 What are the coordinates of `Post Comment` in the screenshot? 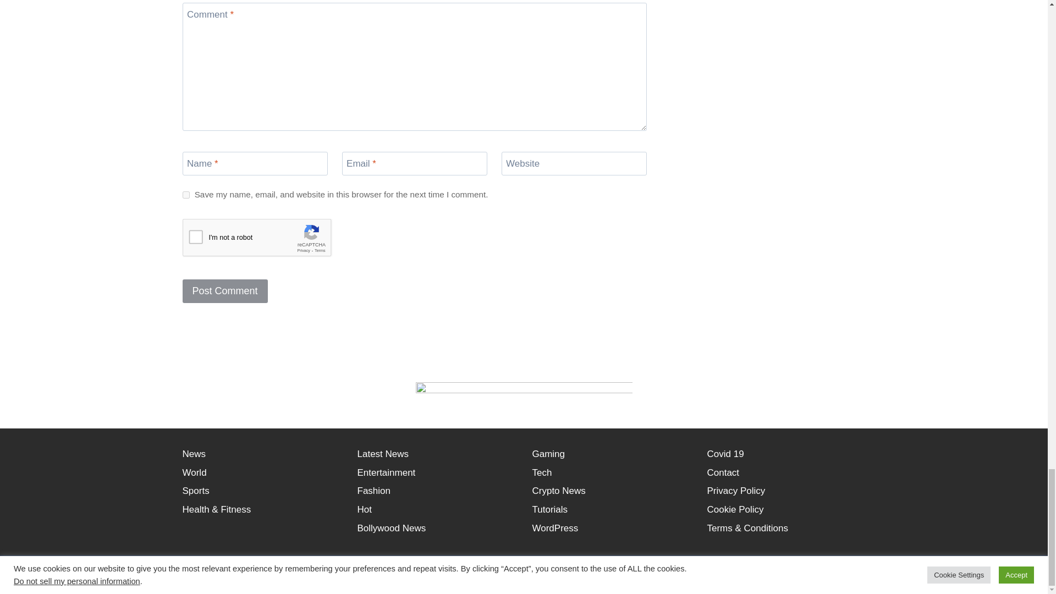 It's located at (226, 290).